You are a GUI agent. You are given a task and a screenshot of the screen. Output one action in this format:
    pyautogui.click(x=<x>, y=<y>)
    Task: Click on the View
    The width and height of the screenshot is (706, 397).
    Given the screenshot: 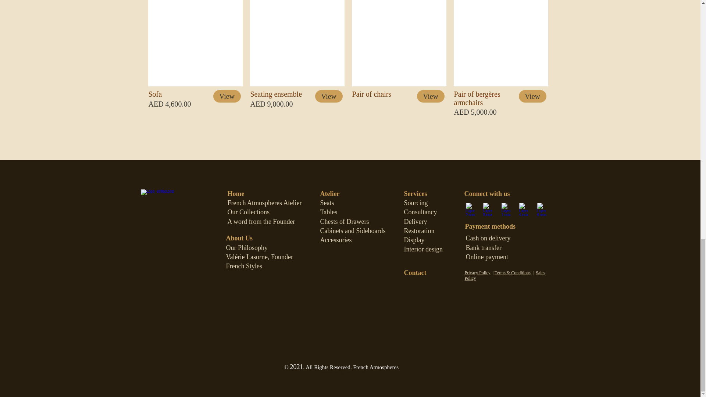 What is the action you would take?
    pyautogui.click(x=329, y=96)
    